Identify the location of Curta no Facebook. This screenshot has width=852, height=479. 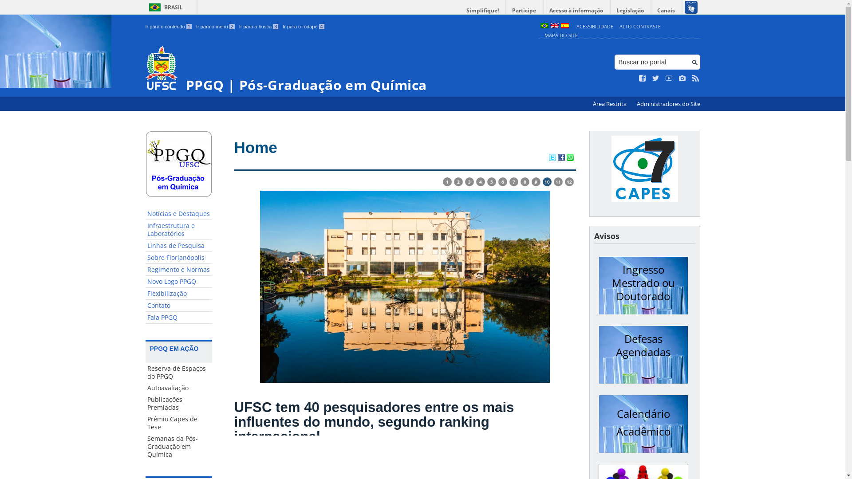
(643, 79).